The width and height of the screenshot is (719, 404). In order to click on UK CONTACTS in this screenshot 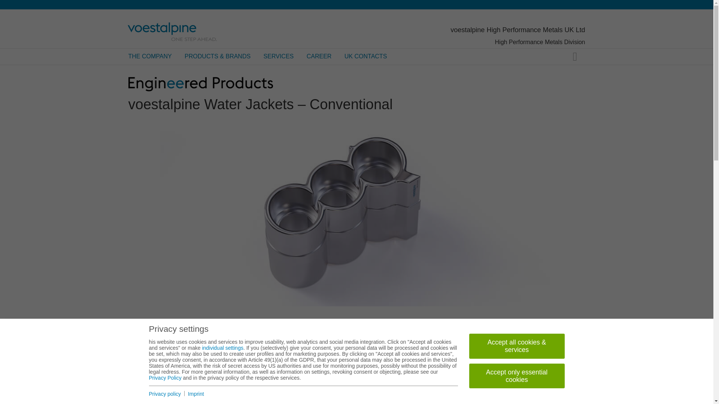, I will do `click(365, 56)`.